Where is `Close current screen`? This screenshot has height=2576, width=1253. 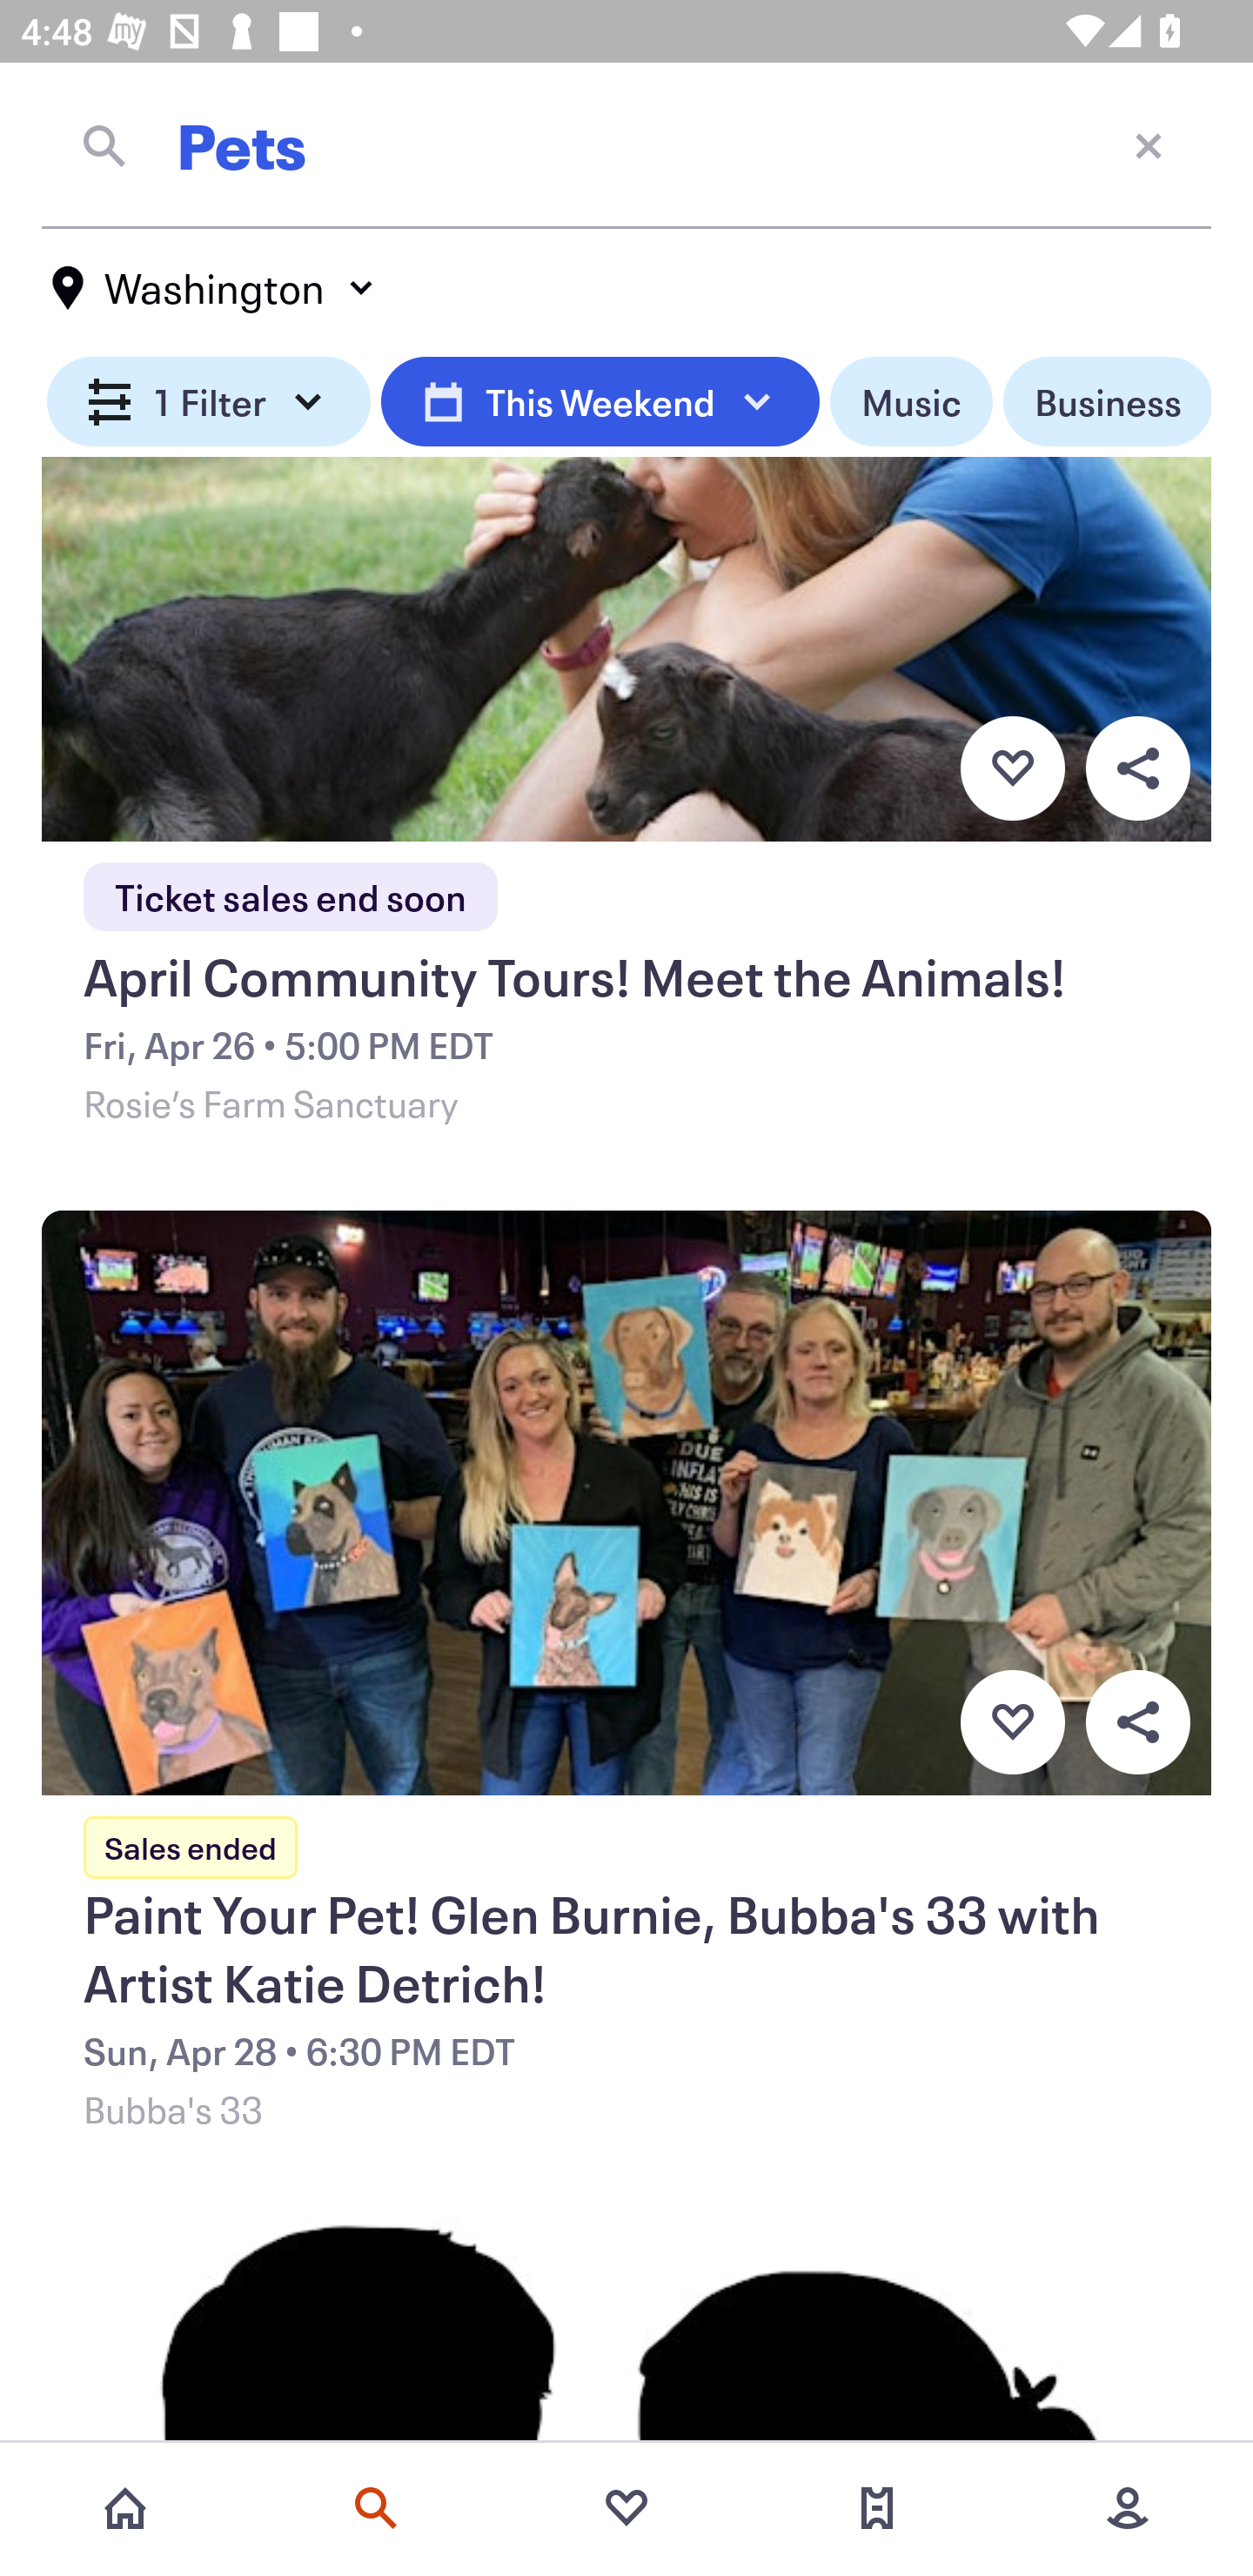
Close current screen is located at coordinates (1149, 144).